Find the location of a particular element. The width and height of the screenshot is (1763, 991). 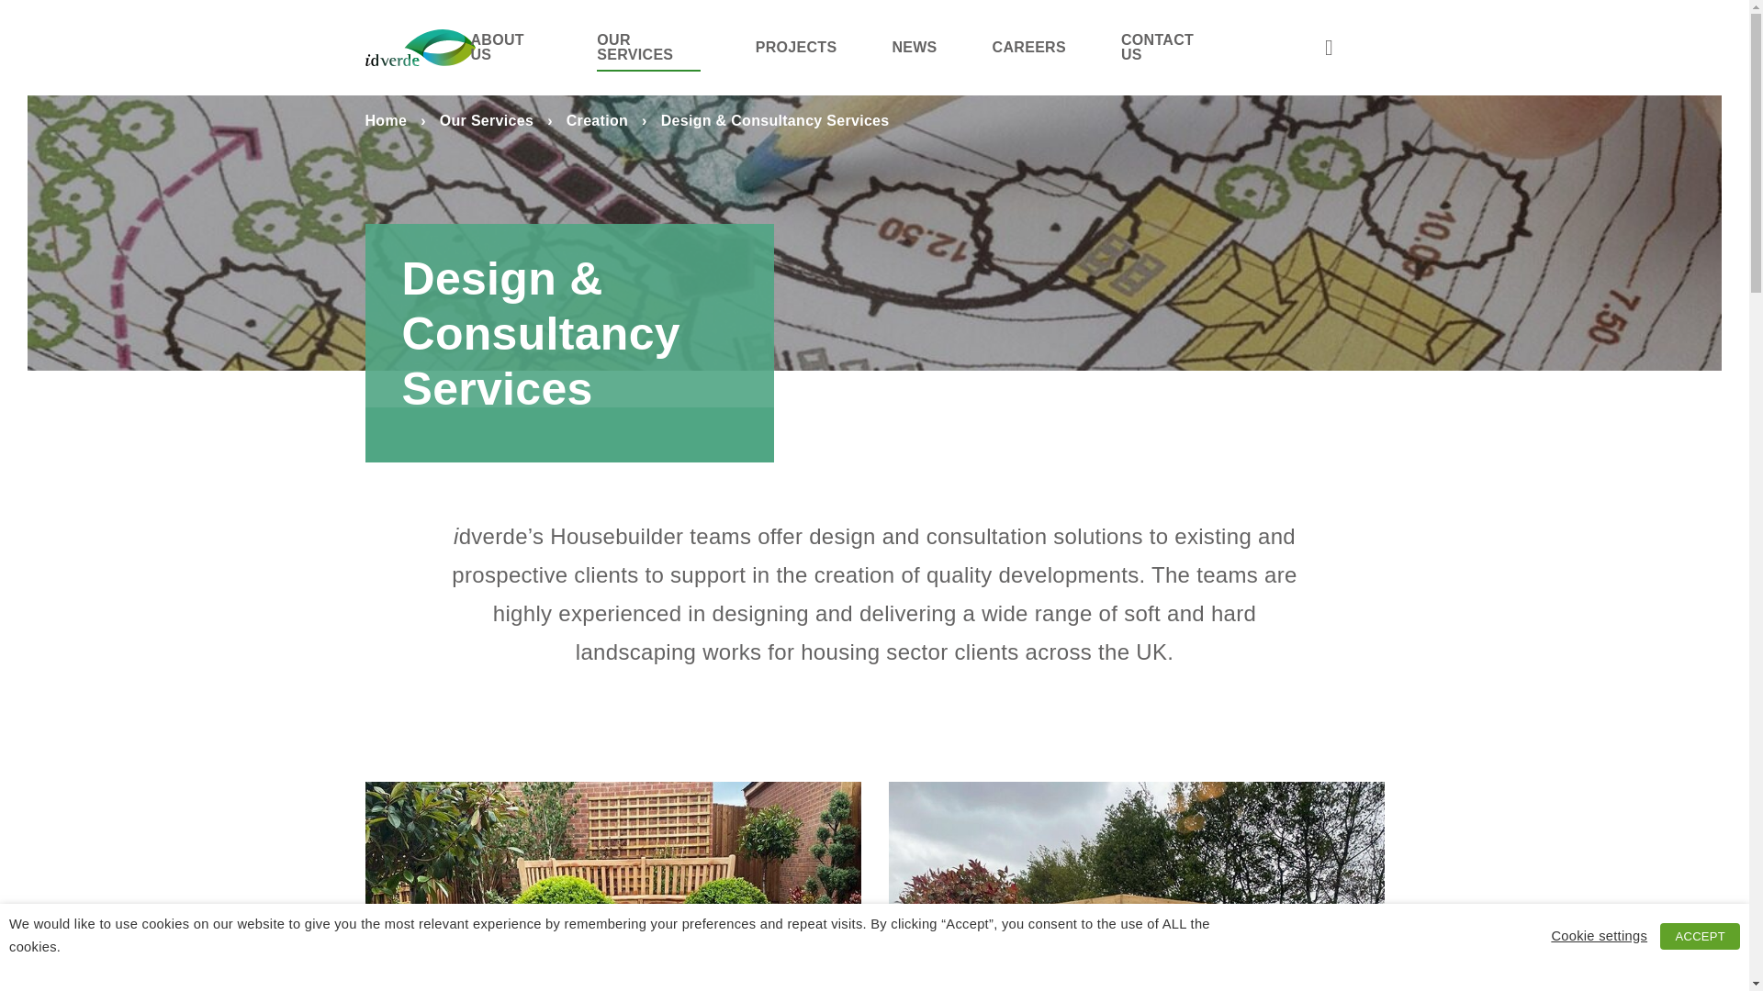

ABOUT US is located at coordinates (505, 48).